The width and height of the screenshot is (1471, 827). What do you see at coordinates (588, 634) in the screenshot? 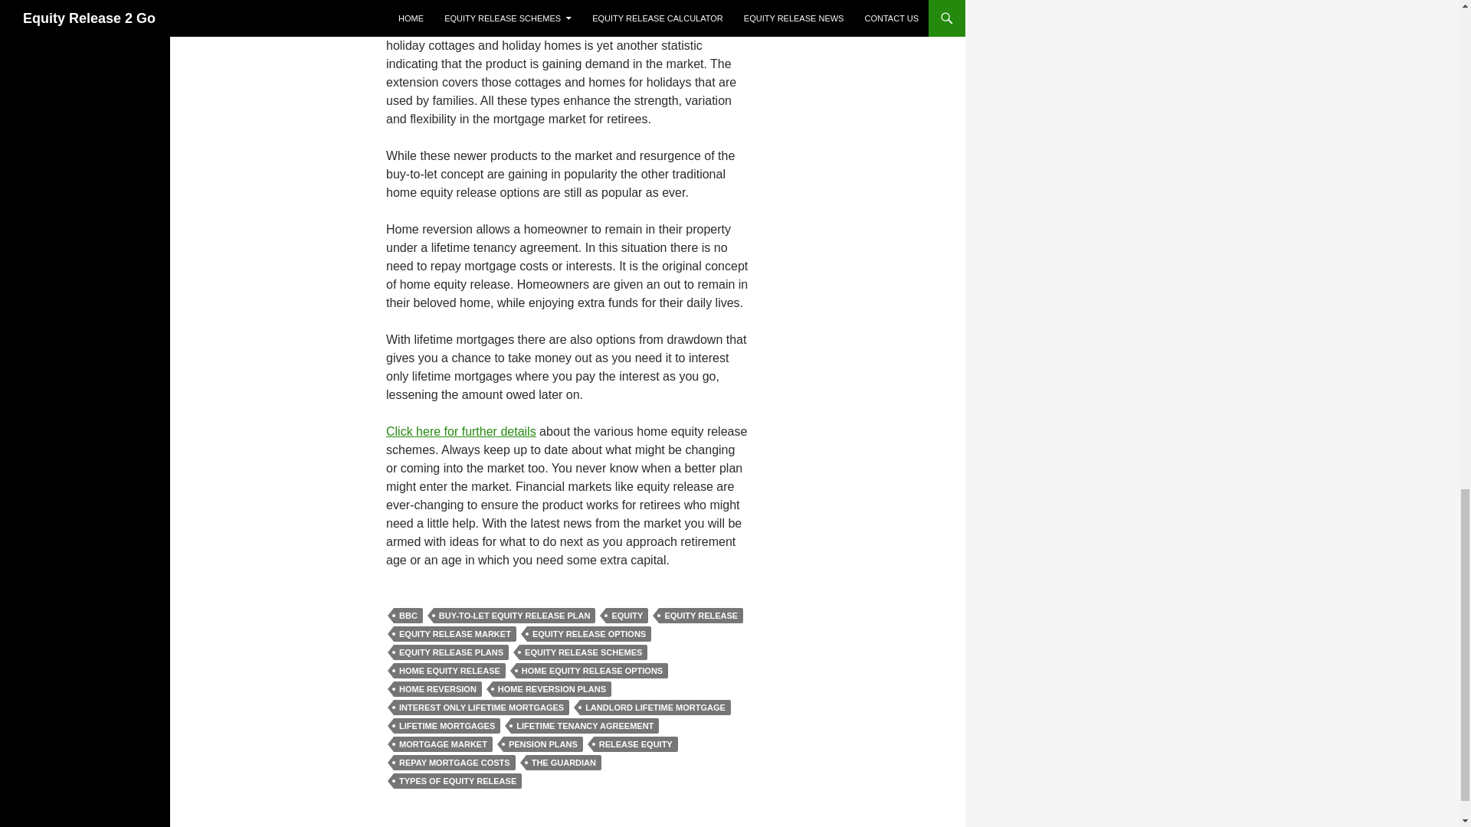
I see `EQUITY RELEASE OPTIONS` at bounding box center [588, 634].